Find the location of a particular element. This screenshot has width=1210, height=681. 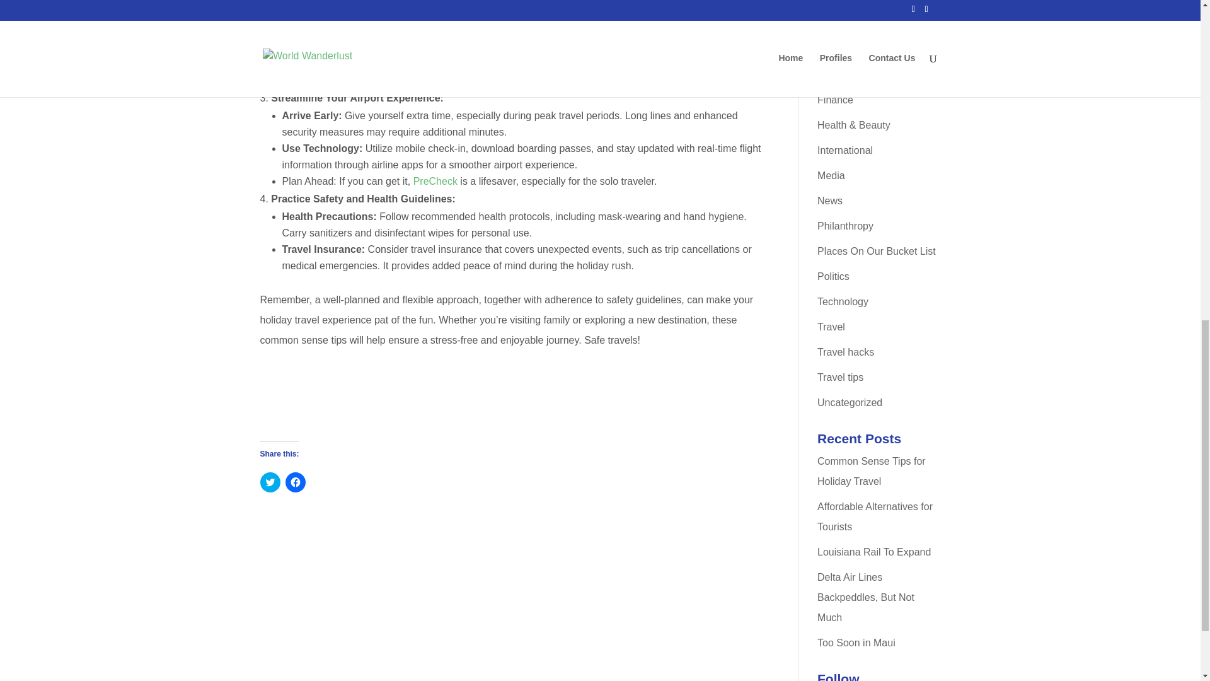

PreCheck is located at coordinates (435, 180).